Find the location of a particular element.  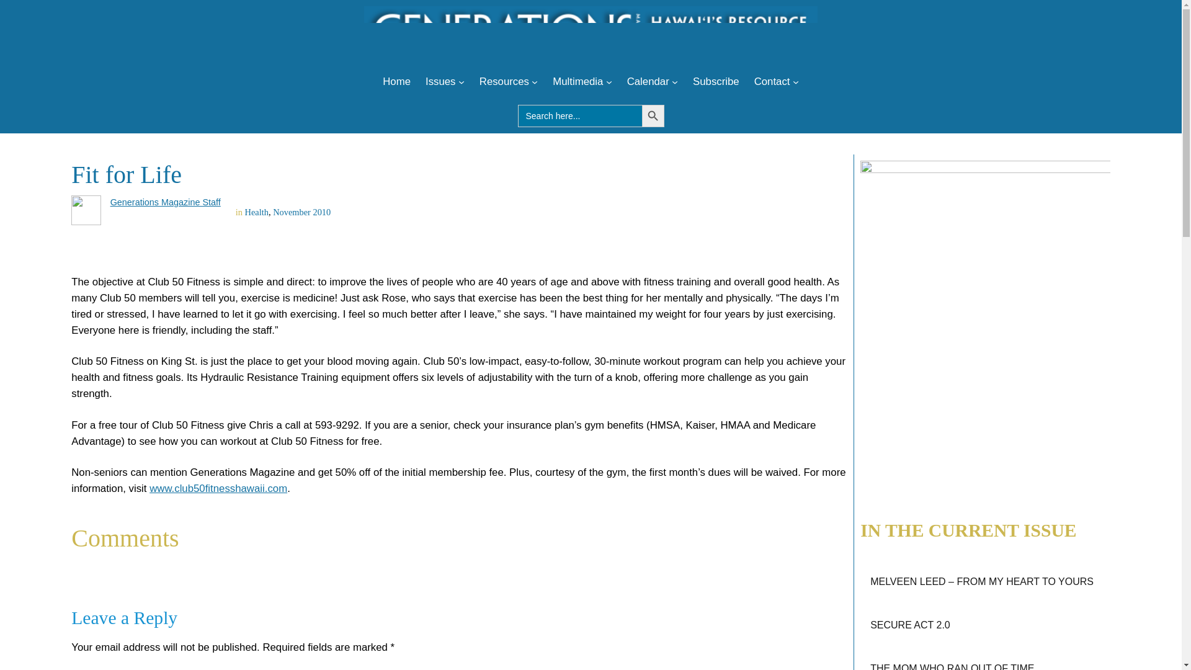

Calendar is located at coordinates (648, 81).